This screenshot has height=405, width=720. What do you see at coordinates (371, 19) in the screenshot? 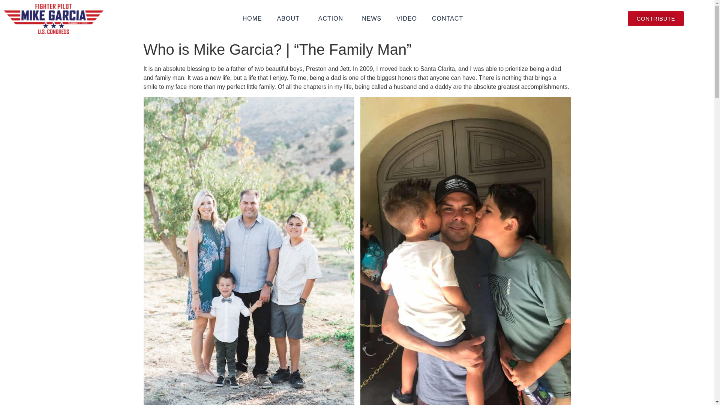
I see `NEWS` at bounding box center [371, 19].